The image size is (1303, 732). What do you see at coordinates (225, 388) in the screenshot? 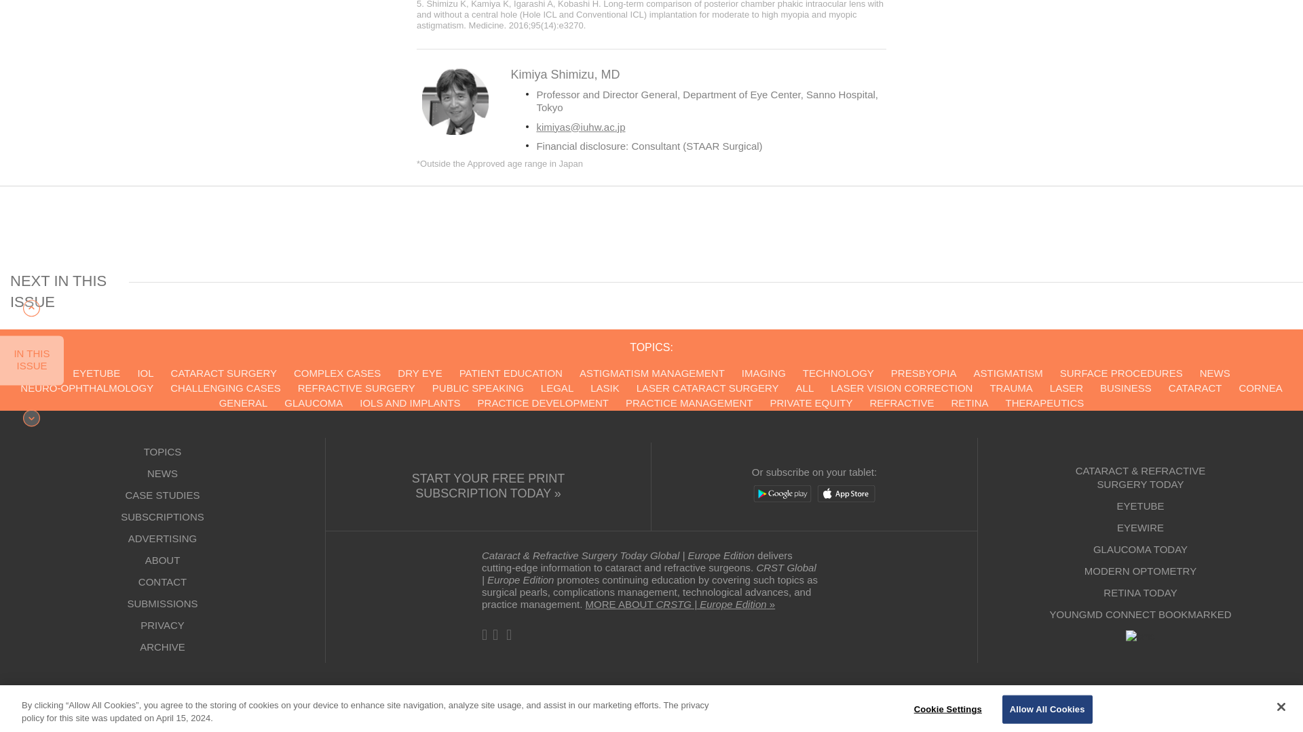
I see `View all post filed under Challenging Cases` at bounding box center [225, 388].